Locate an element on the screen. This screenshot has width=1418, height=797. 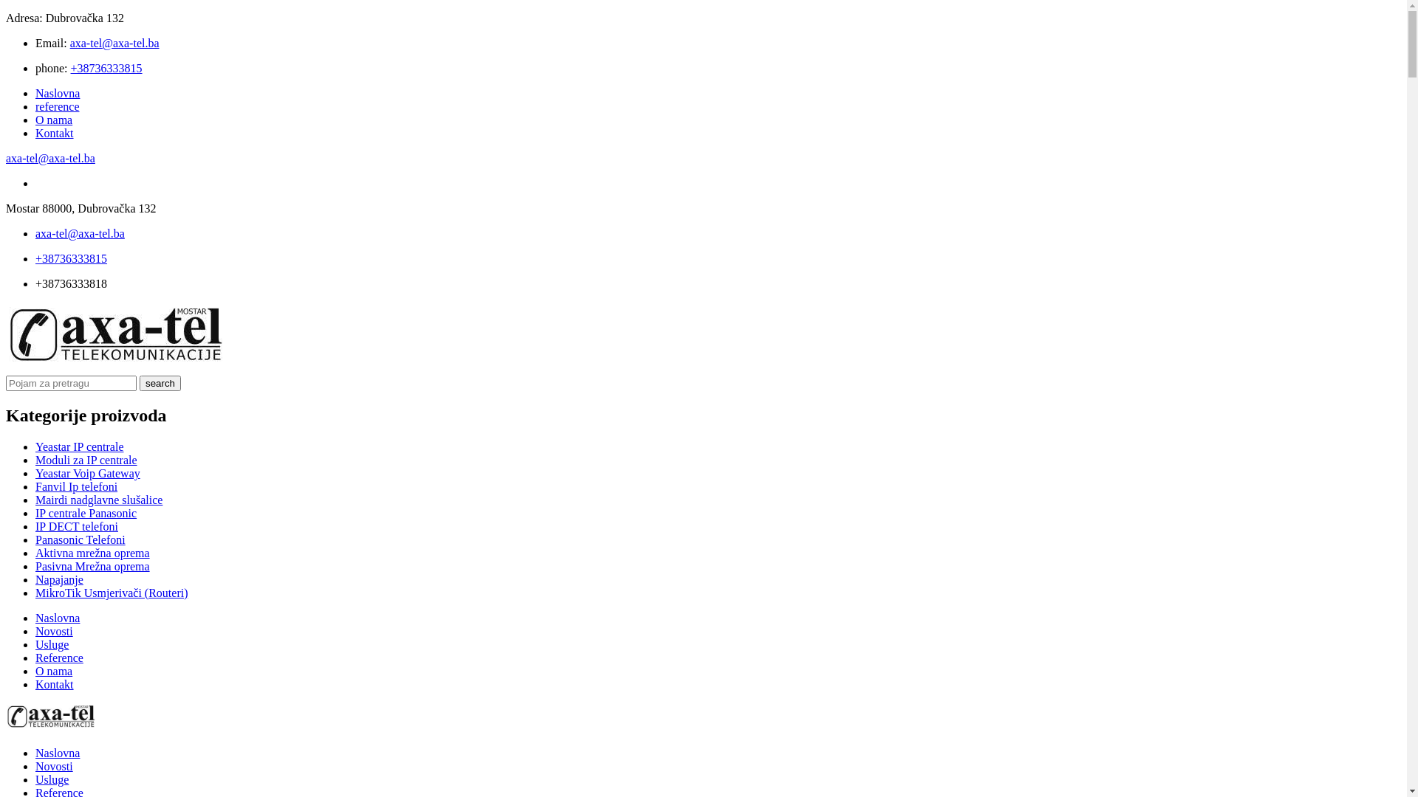
O nama is located at coordinates (54, 120).